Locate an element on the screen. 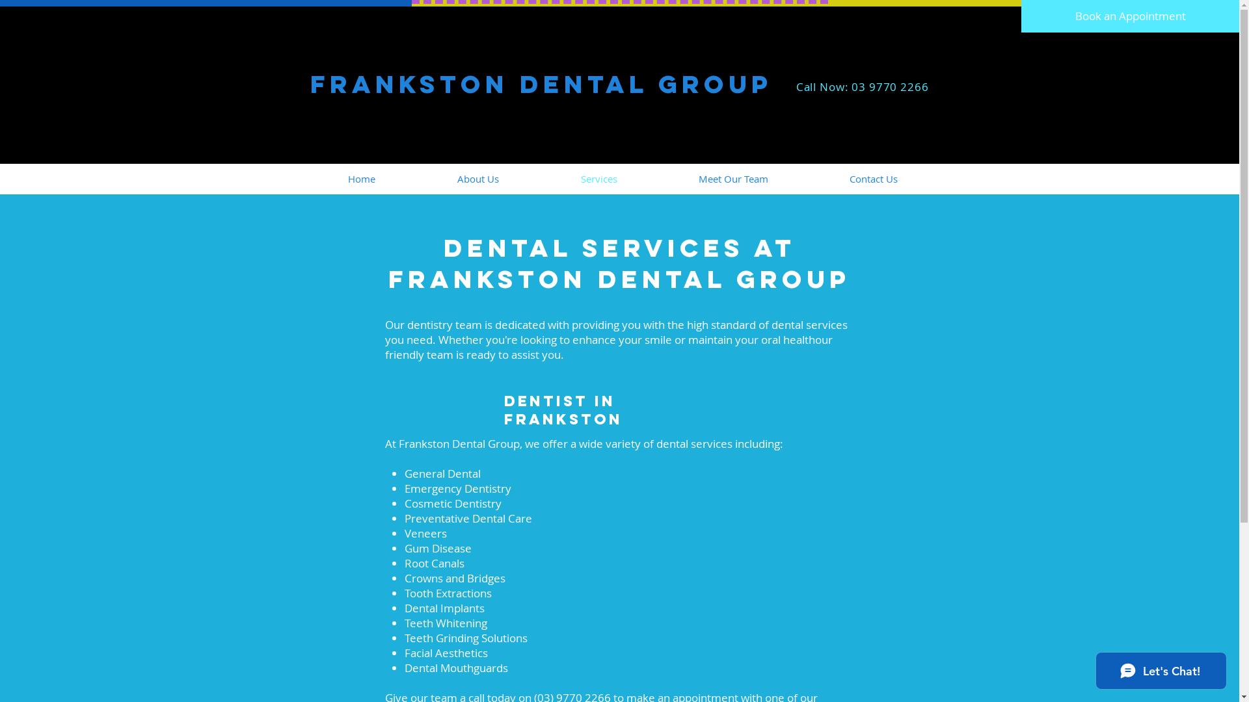  Meet Our Team is located at coordinates (734, 179).